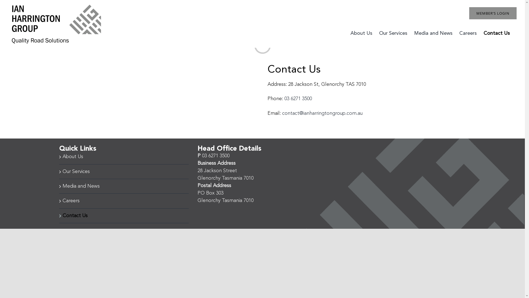 The image size is (529, 298). What do you see at coordinates (124, 157) in the screenshot?
I see `About Us` at bounding box center [124, 157].